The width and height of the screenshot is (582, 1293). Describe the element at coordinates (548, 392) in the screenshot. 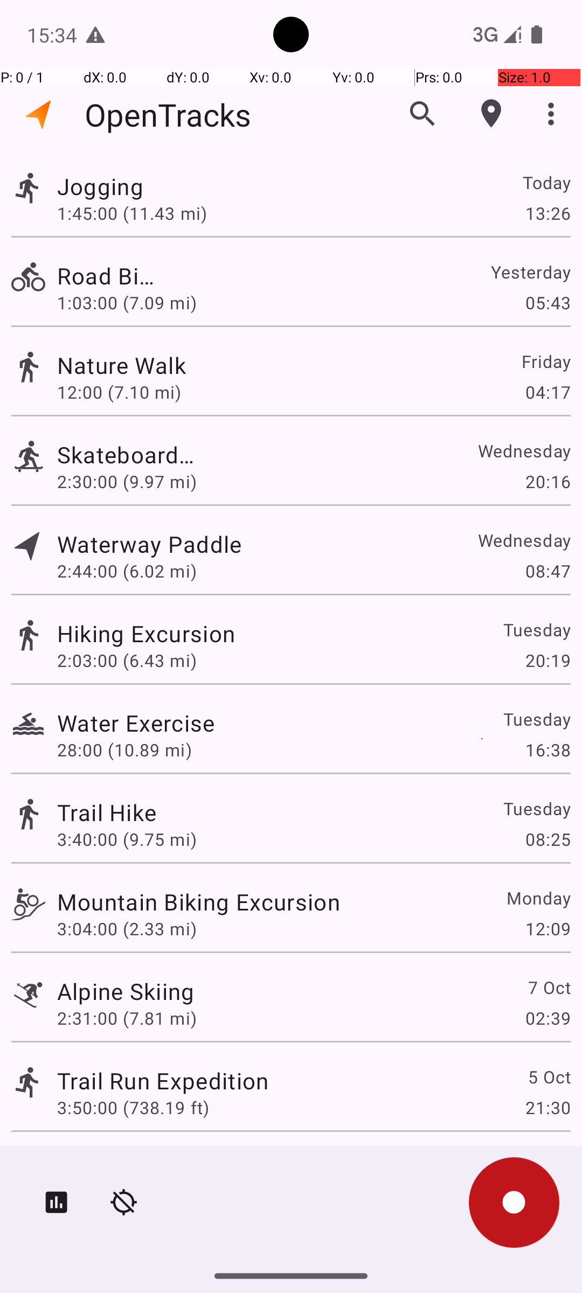

I see `04:17` at that location.